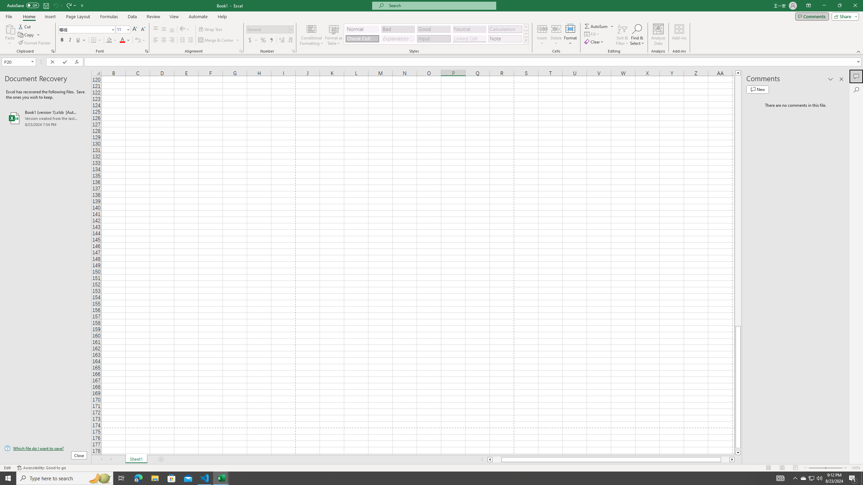 The image size is (863, 485). I want to click on Comma Style, so click(271, 40).